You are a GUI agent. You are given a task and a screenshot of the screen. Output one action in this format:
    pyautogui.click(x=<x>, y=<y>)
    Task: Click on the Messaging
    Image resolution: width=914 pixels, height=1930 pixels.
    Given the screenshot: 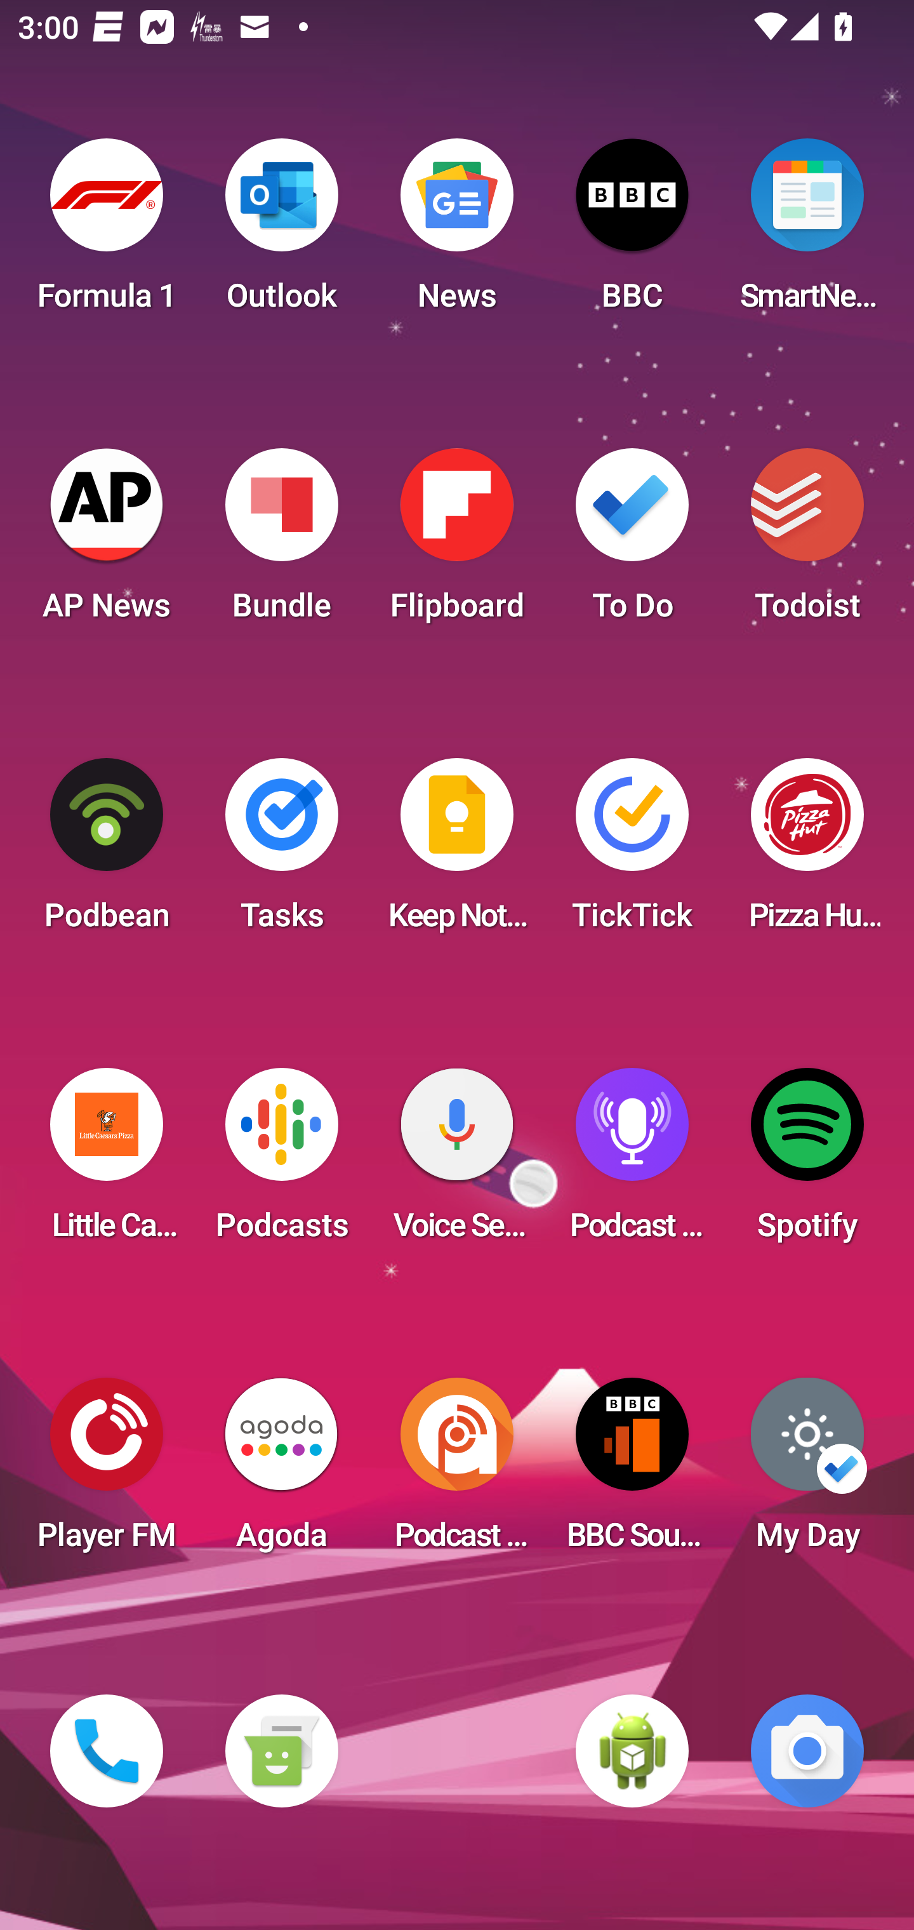 What is the action you would take?
    pyautogui.click(x=281, y=1751)
    